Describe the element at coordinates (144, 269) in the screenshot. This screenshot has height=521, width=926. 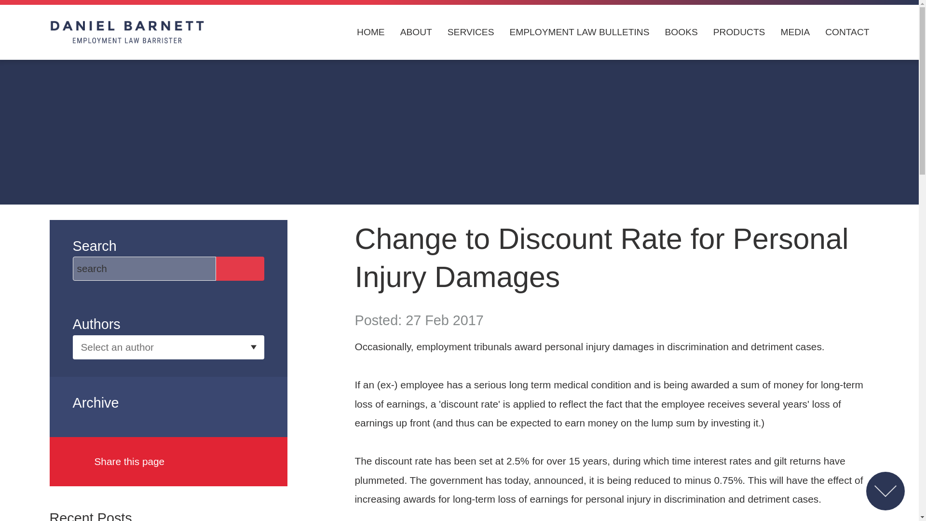
I see `search` at that location.